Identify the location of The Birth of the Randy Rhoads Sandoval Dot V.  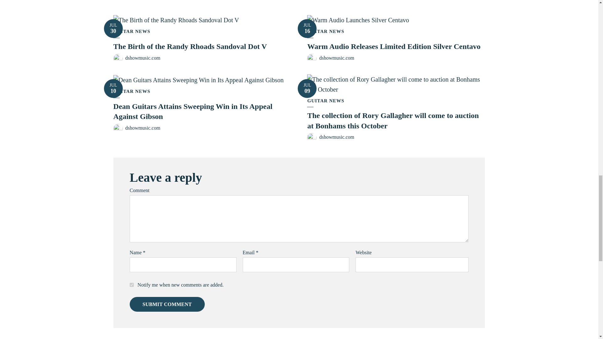
(190, 46).